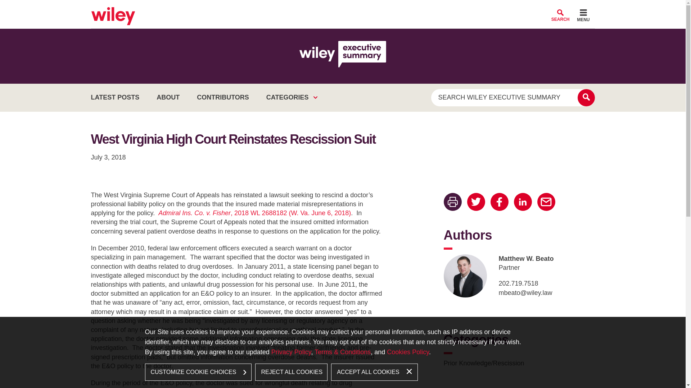  Describe the element at coordinates (476, 202) in the screenshot. I see `Twitter` at that location.